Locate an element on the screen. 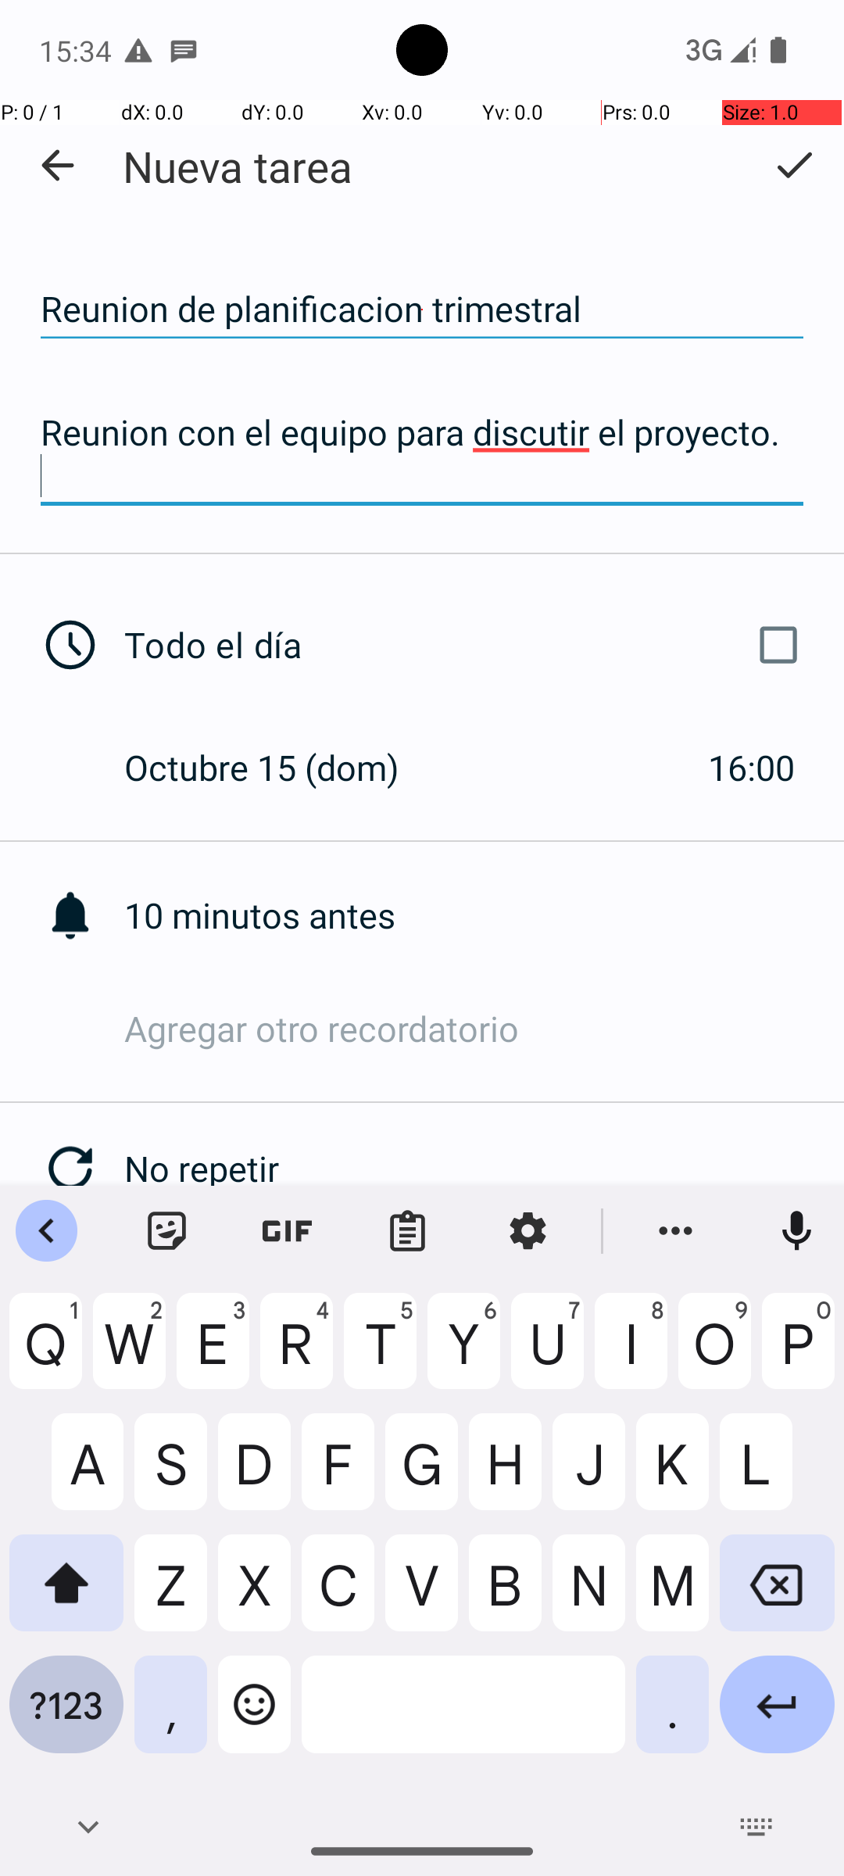  Agregar otro recordatorio is located at coordinates (485, 1029).